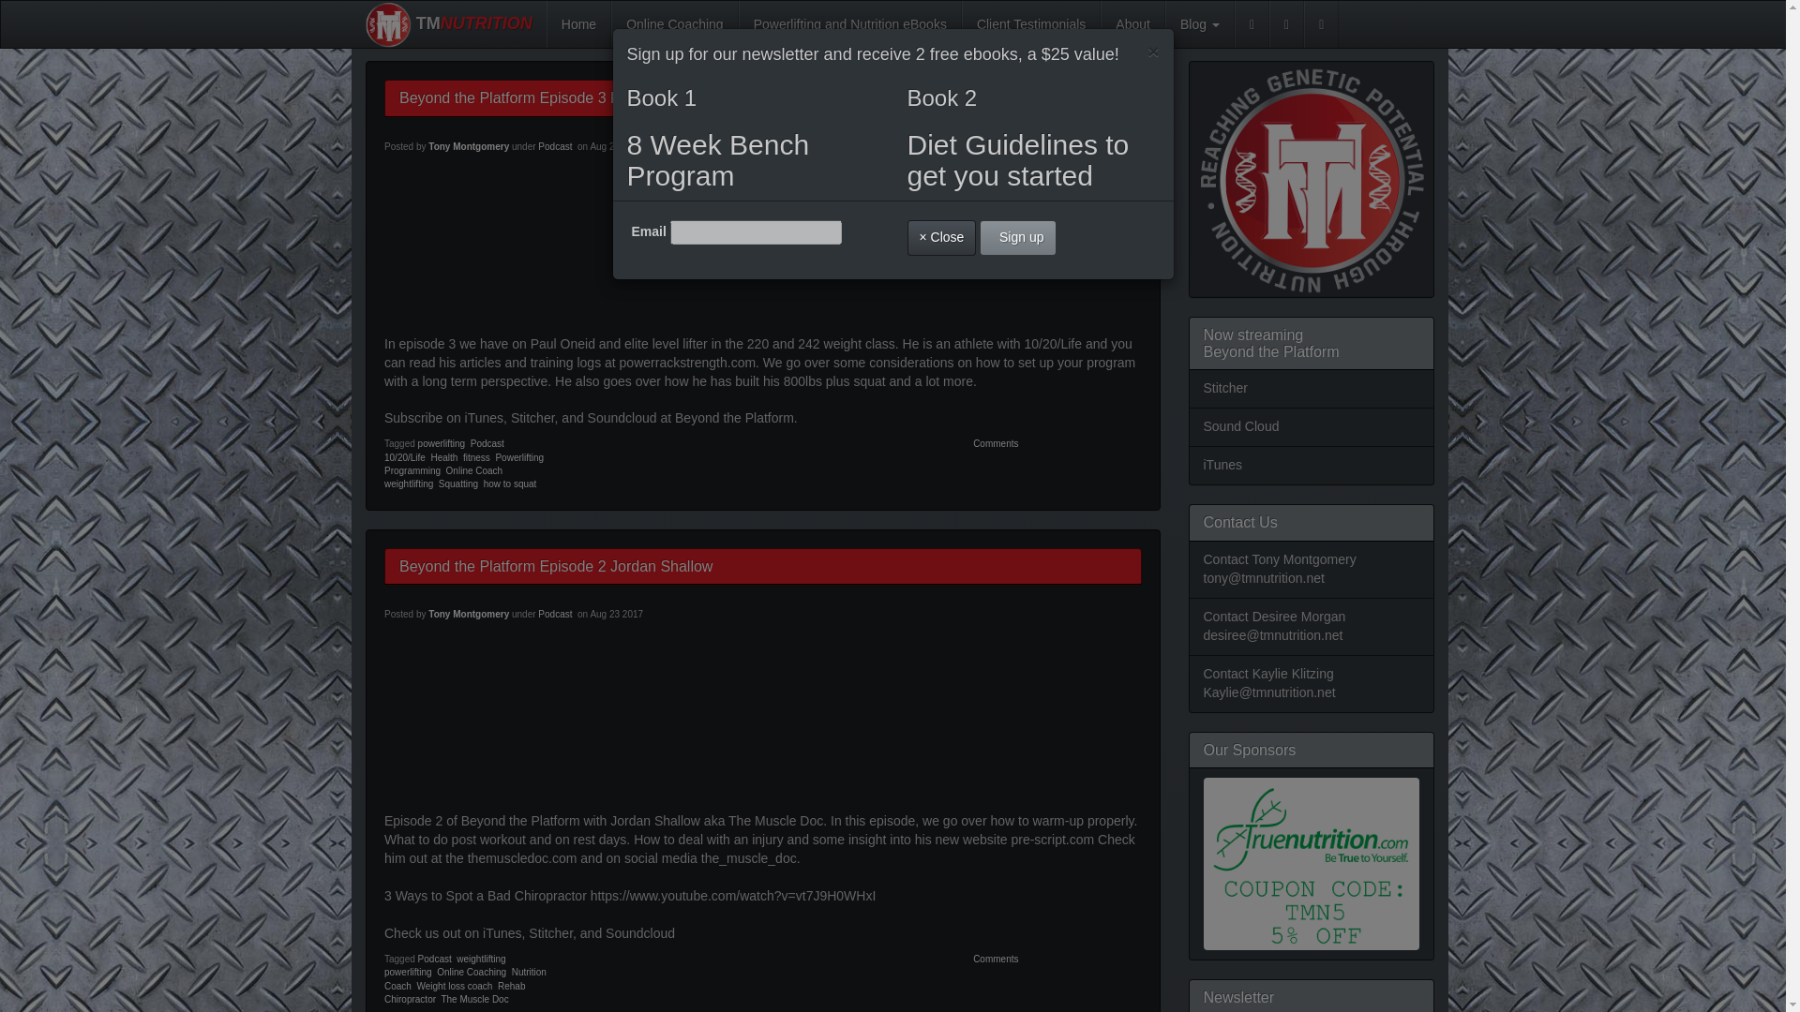 The height and width of the screenshot is (1012, 1800). I want to click on Beyond the Platform Episode 3 Paul Oneid, so click(542, 97).